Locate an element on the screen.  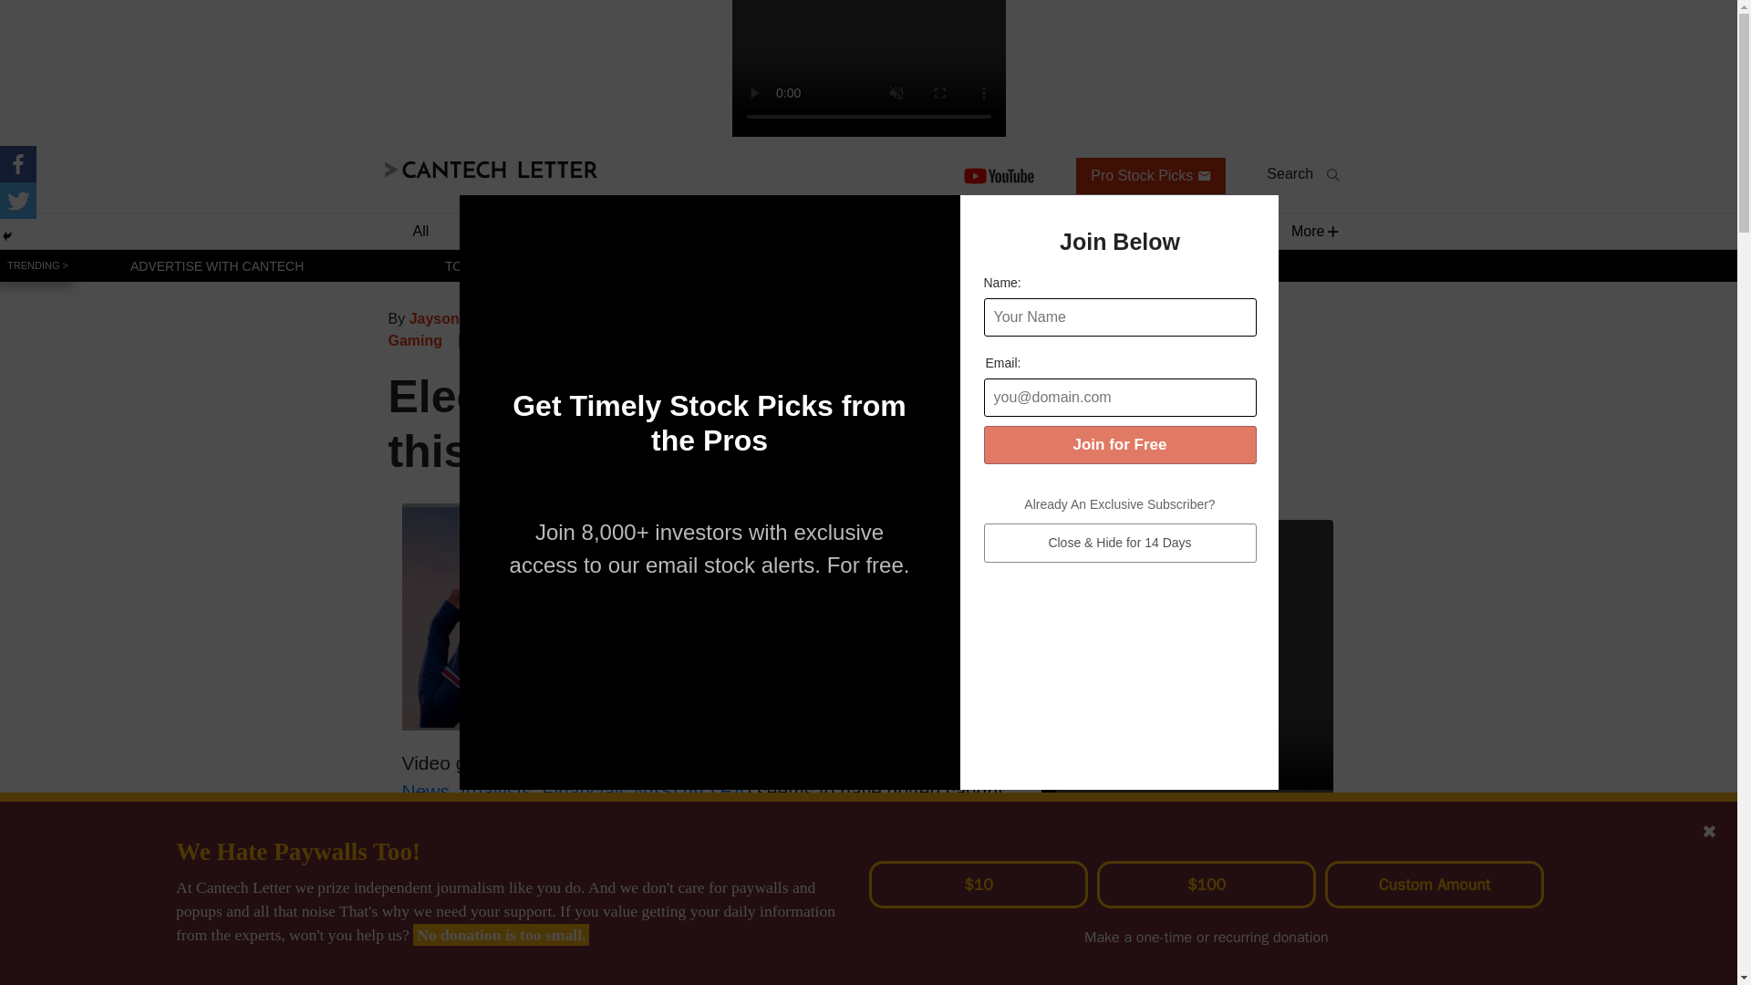
Join for Free is located at coordinates (1118, 443).